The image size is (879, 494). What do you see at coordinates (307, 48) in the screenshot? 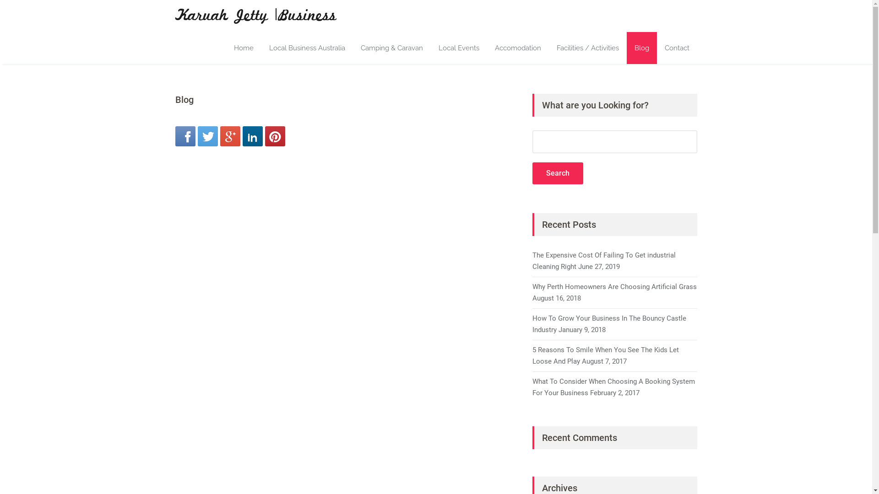
I see `Local Business Australia` at bounding box center [307, 48].